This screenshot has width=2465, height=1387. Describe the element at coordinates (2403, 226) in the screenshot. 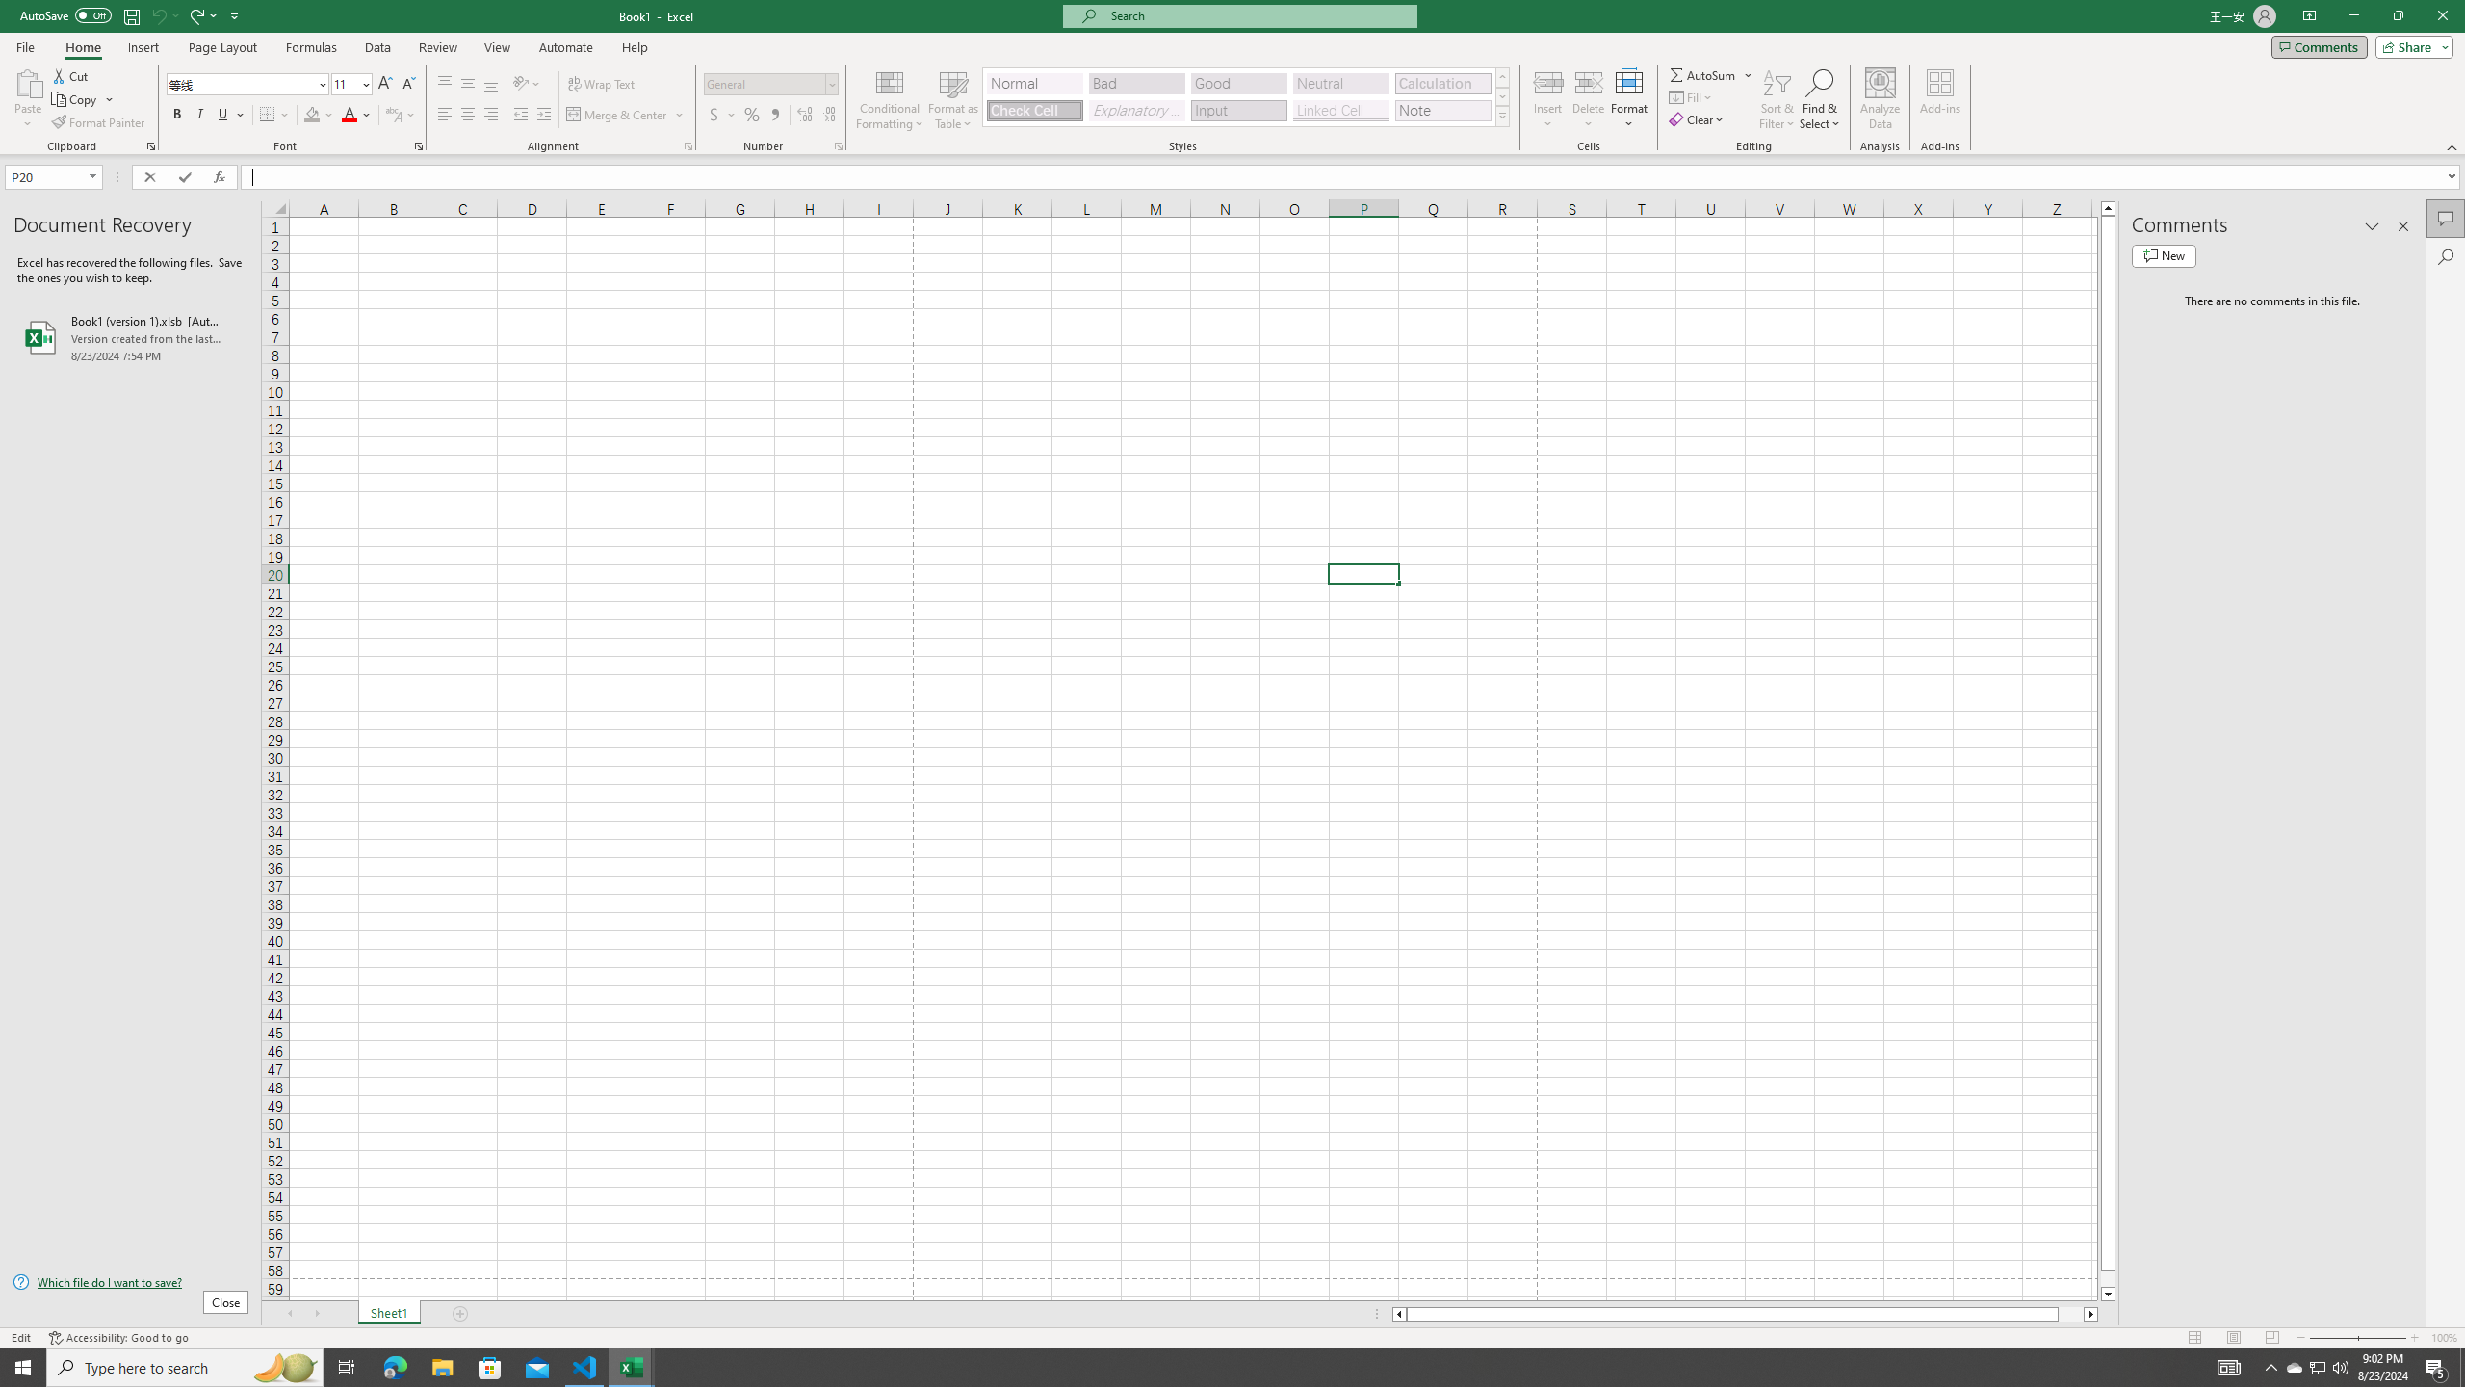

I see `Close pane` at that location.